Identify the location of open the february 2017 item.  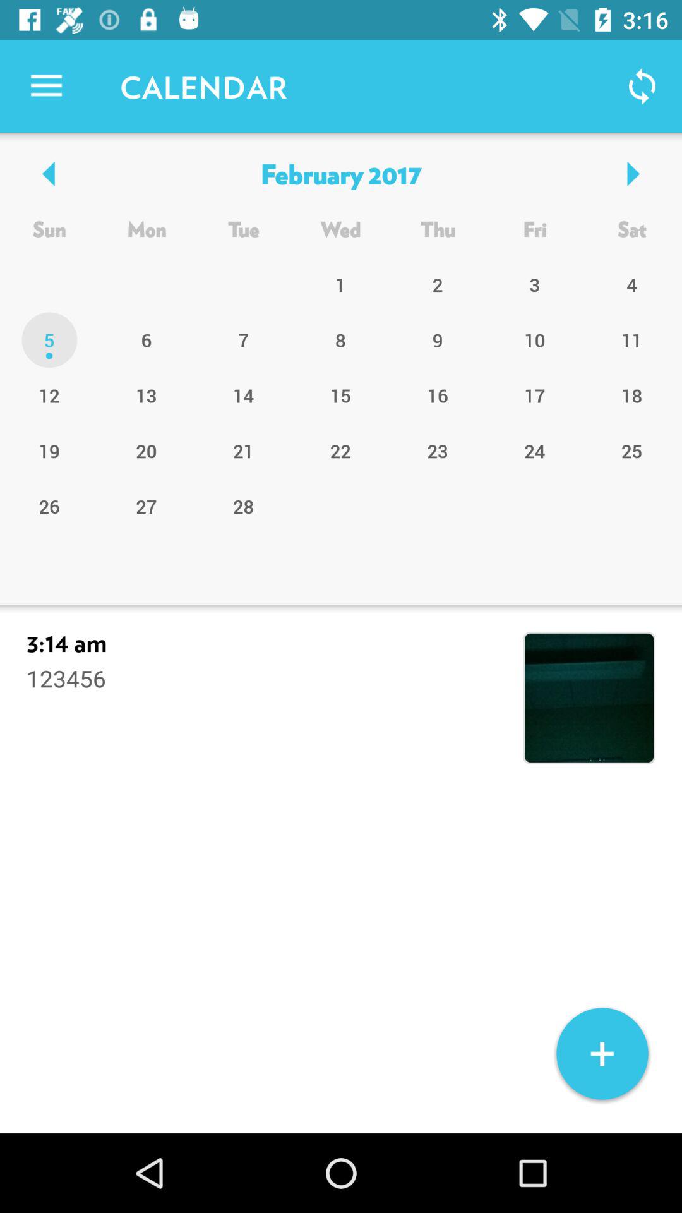
(340, 173).